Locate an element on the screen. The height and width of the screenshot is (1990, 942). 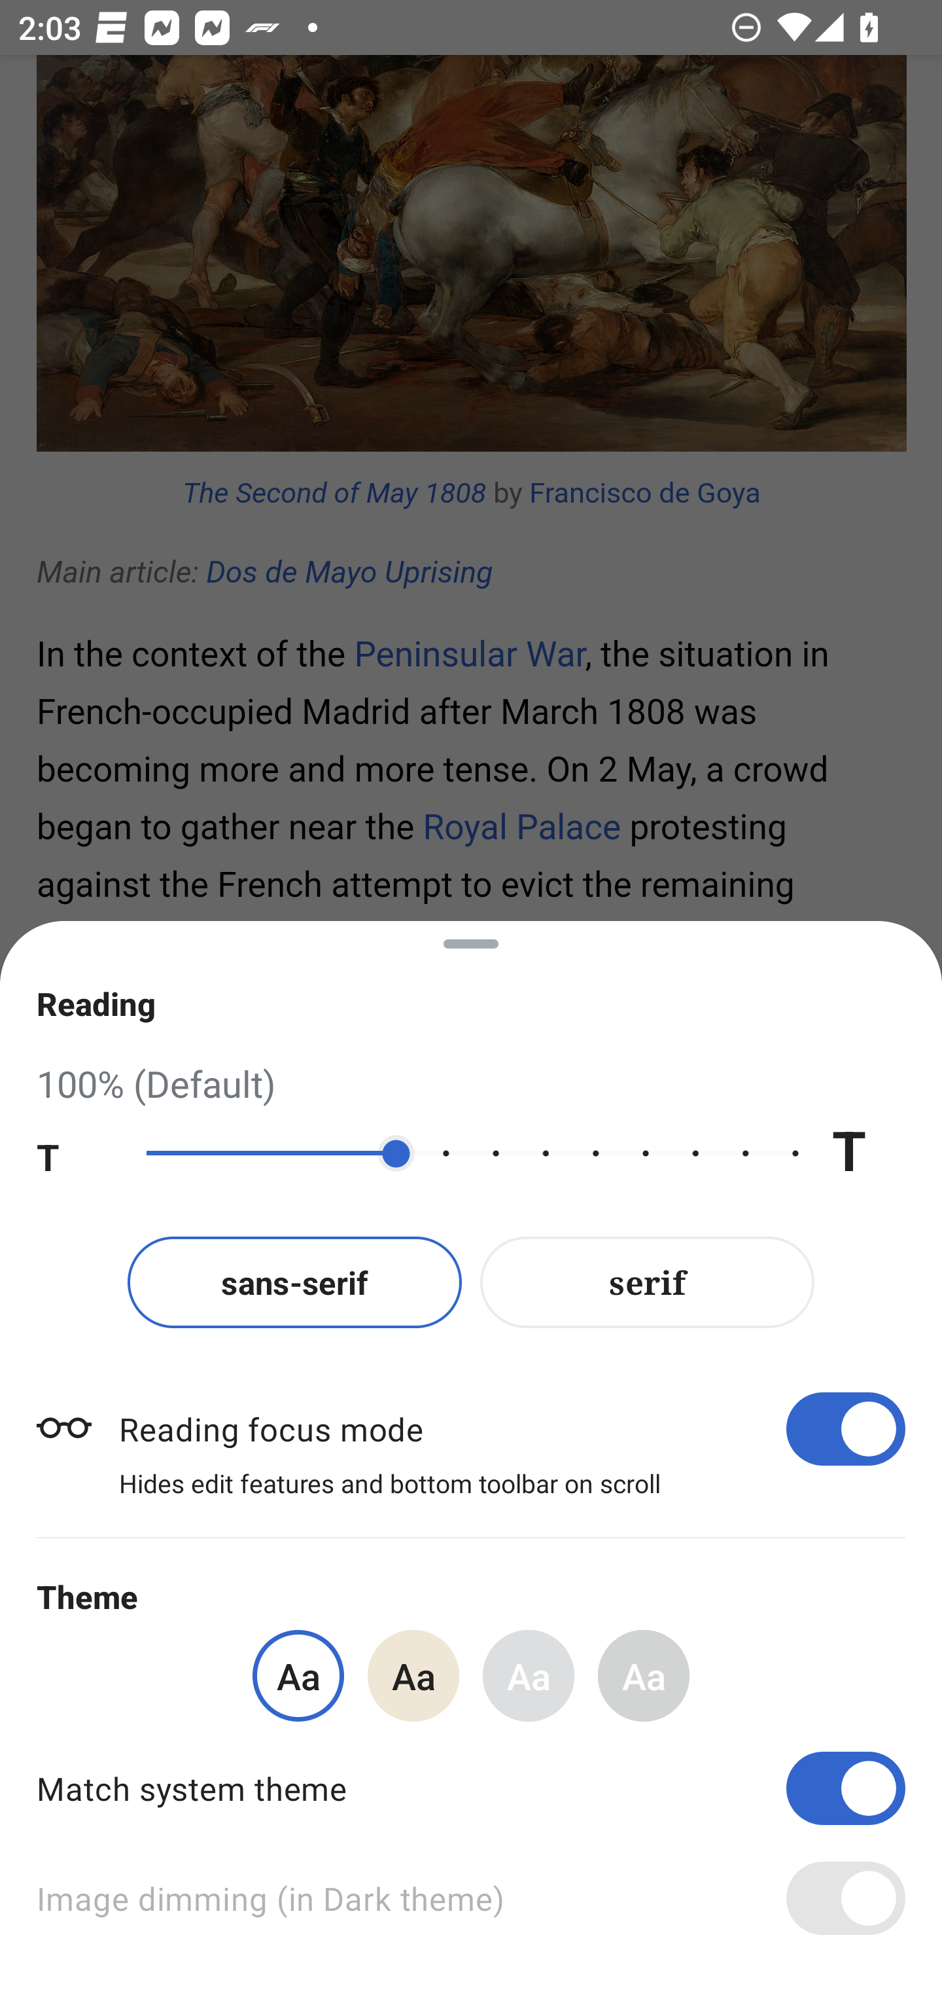
T Decrease text size is located at coordinates (73, 1153).